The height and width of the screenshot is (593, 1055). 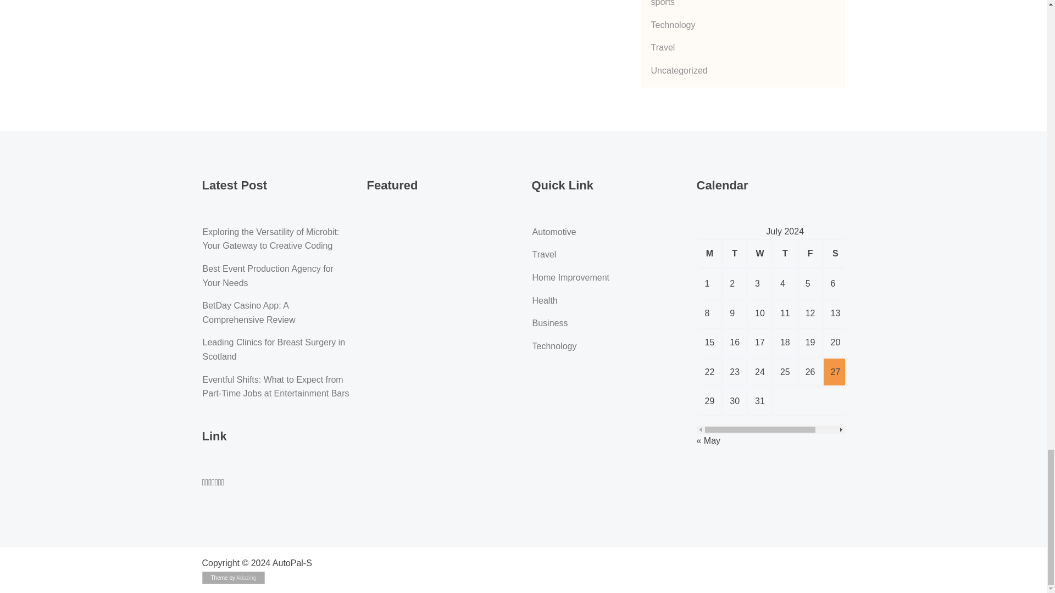 I want to click on Sunday, so click(x=860, y=254).